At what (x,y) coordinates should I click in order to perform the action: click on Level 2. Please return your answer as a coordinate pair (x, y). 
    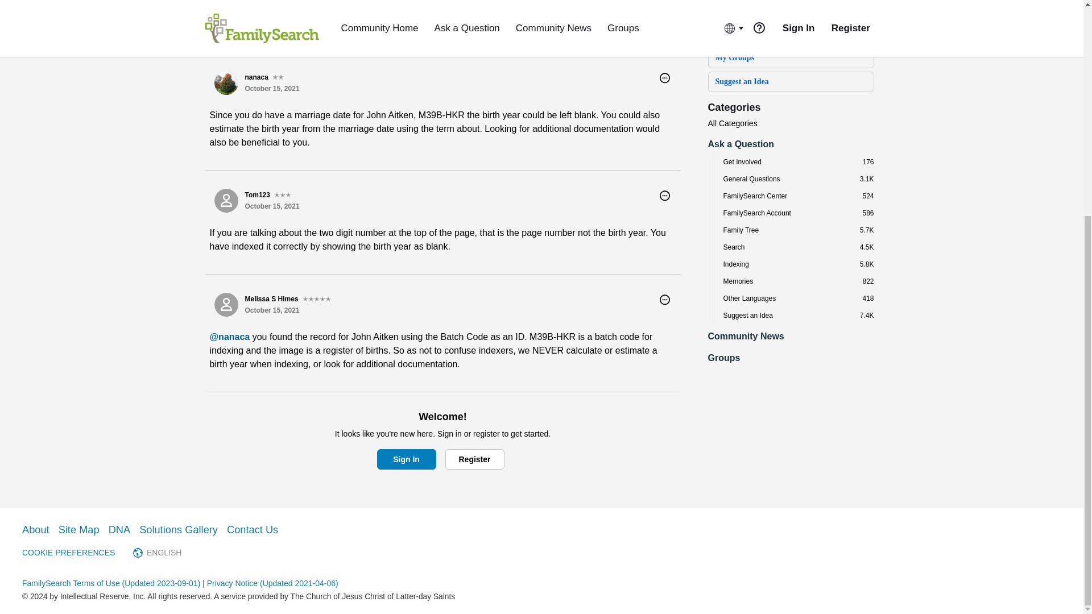
    Looking at the image, I should click on (278, 77).